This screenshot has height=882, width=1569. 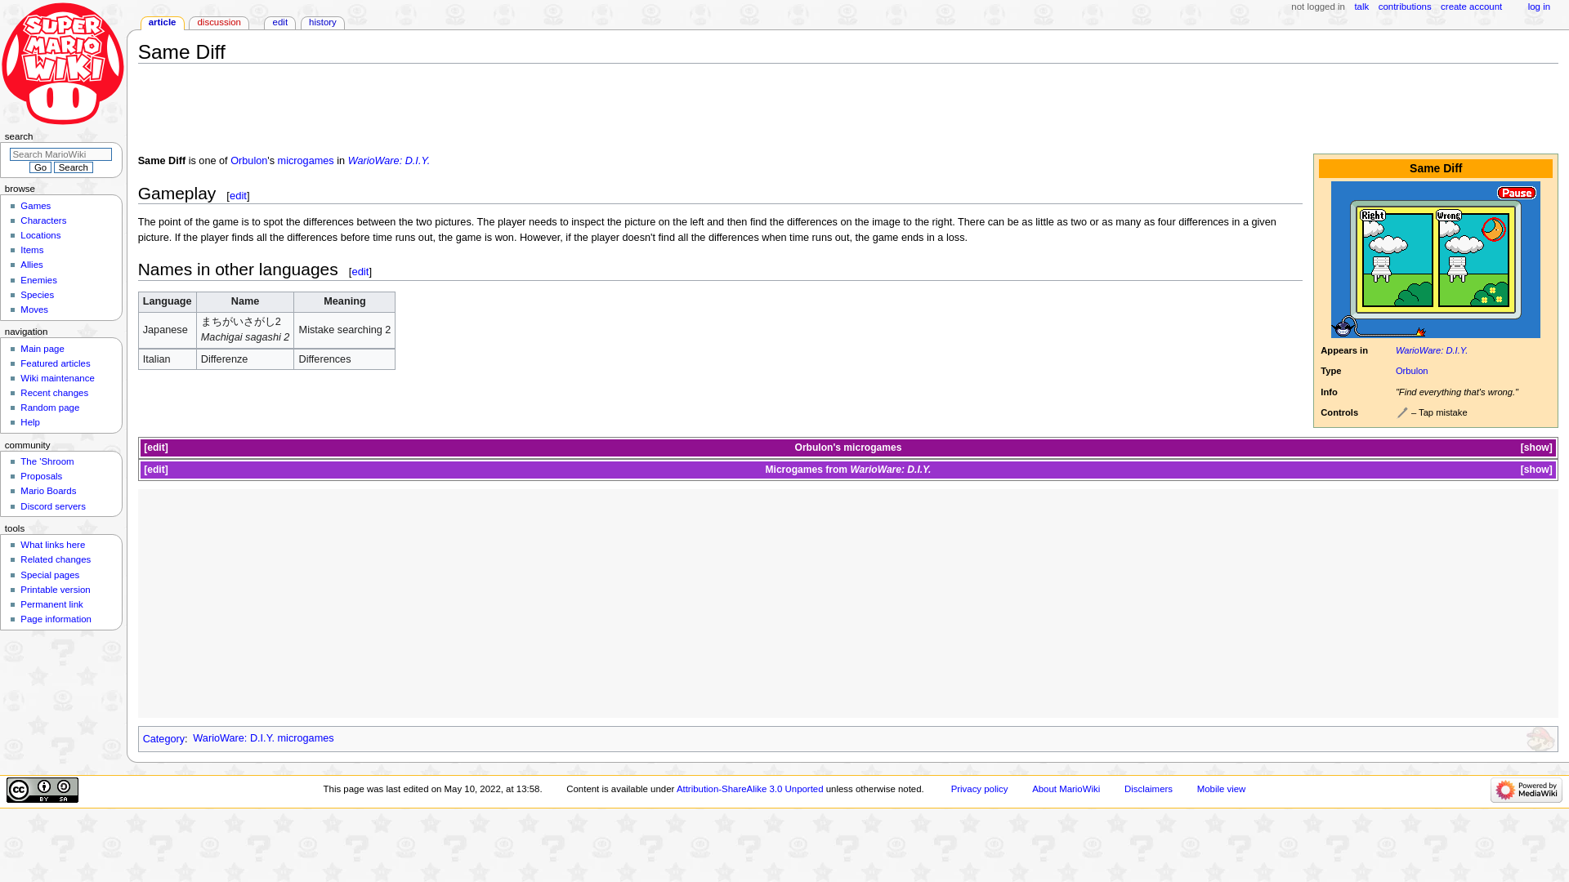 I want to click on Orbulon, so click(x=813, y=448).